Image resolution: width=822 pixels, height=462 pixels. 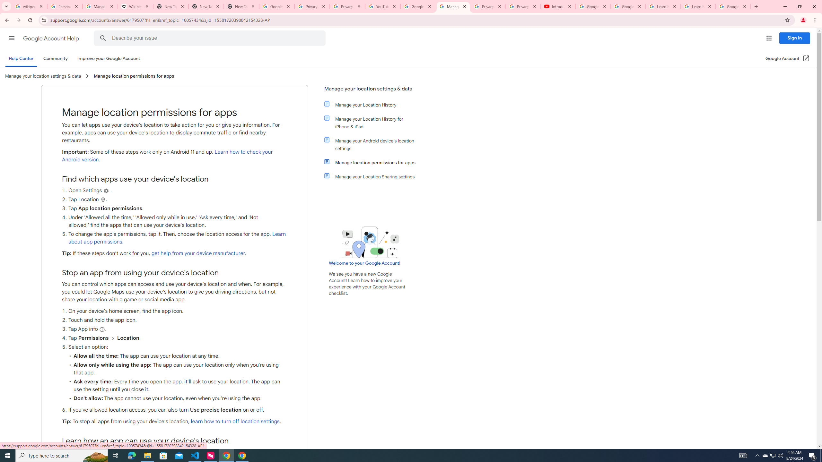 What do you see at coordinates (453, 6) in the screenshot?
I see `Manage location permissions for apps - Google Account Help` at bounding box center [453, 6].